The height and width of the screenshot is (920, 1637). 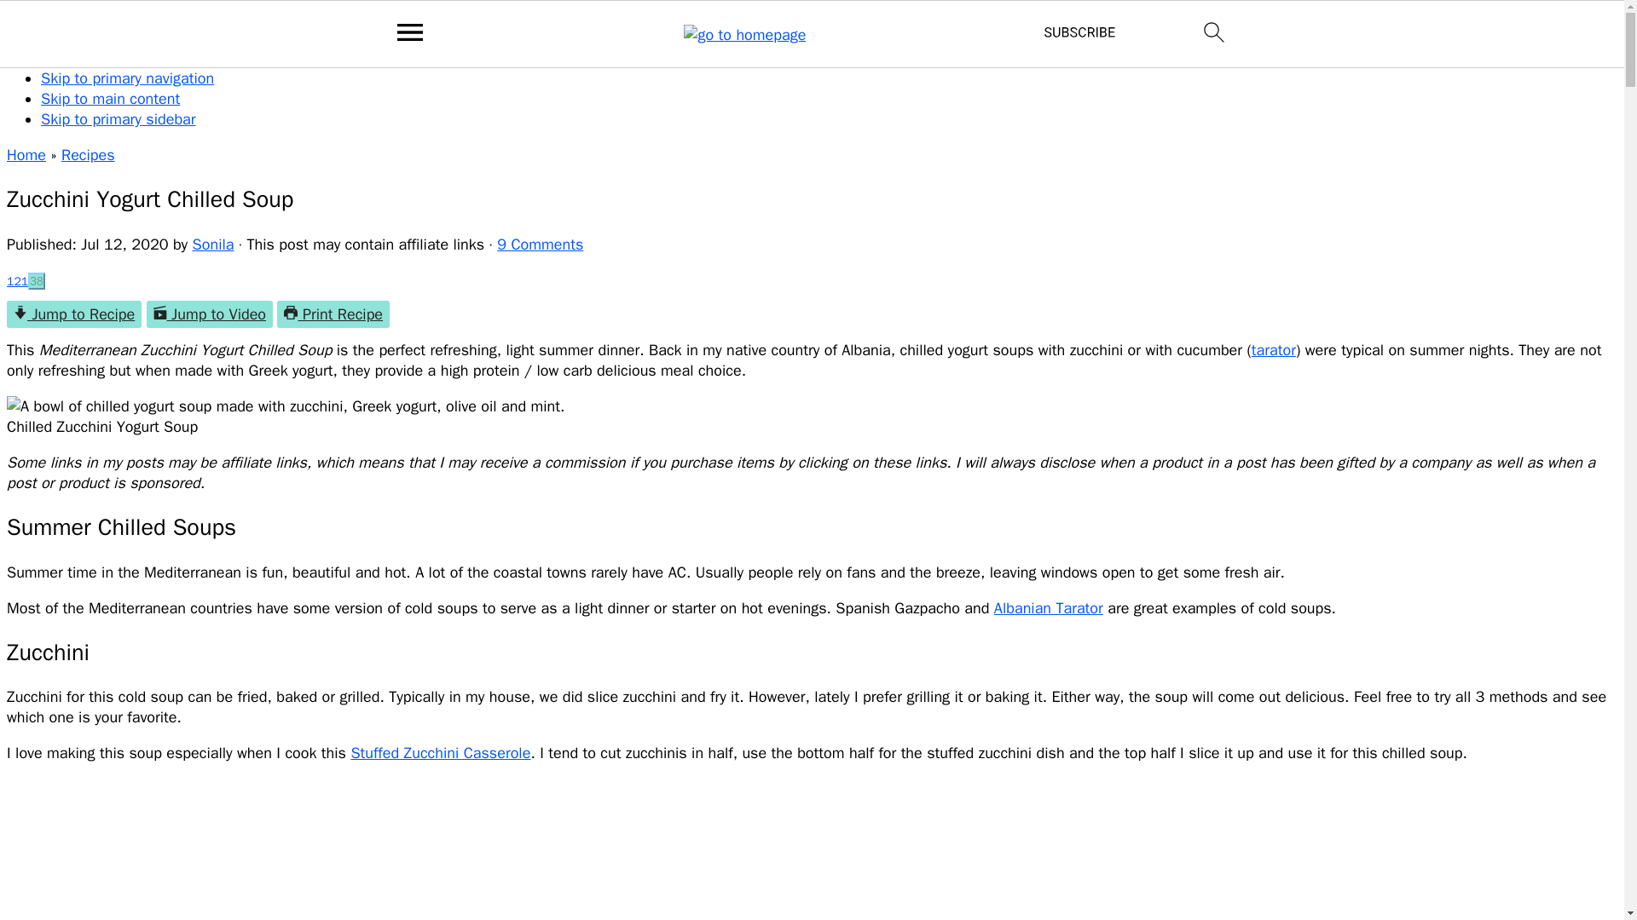 What do you see at coordinates (540, 244) in the screenshot?
I see `9 Comments` at bounding box center [540, 244].